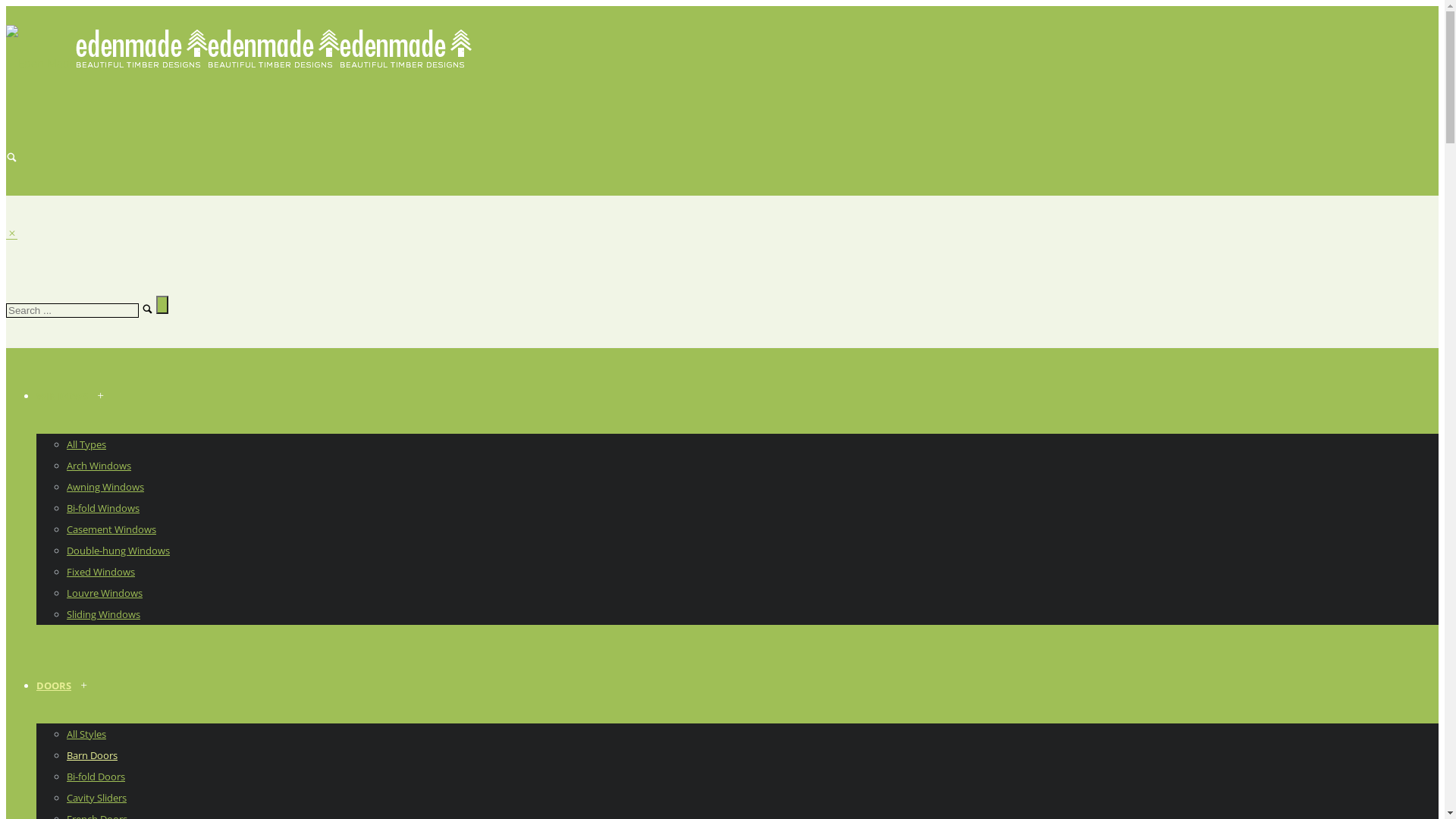  I want to click on Awning Windows, so click(108, 487).